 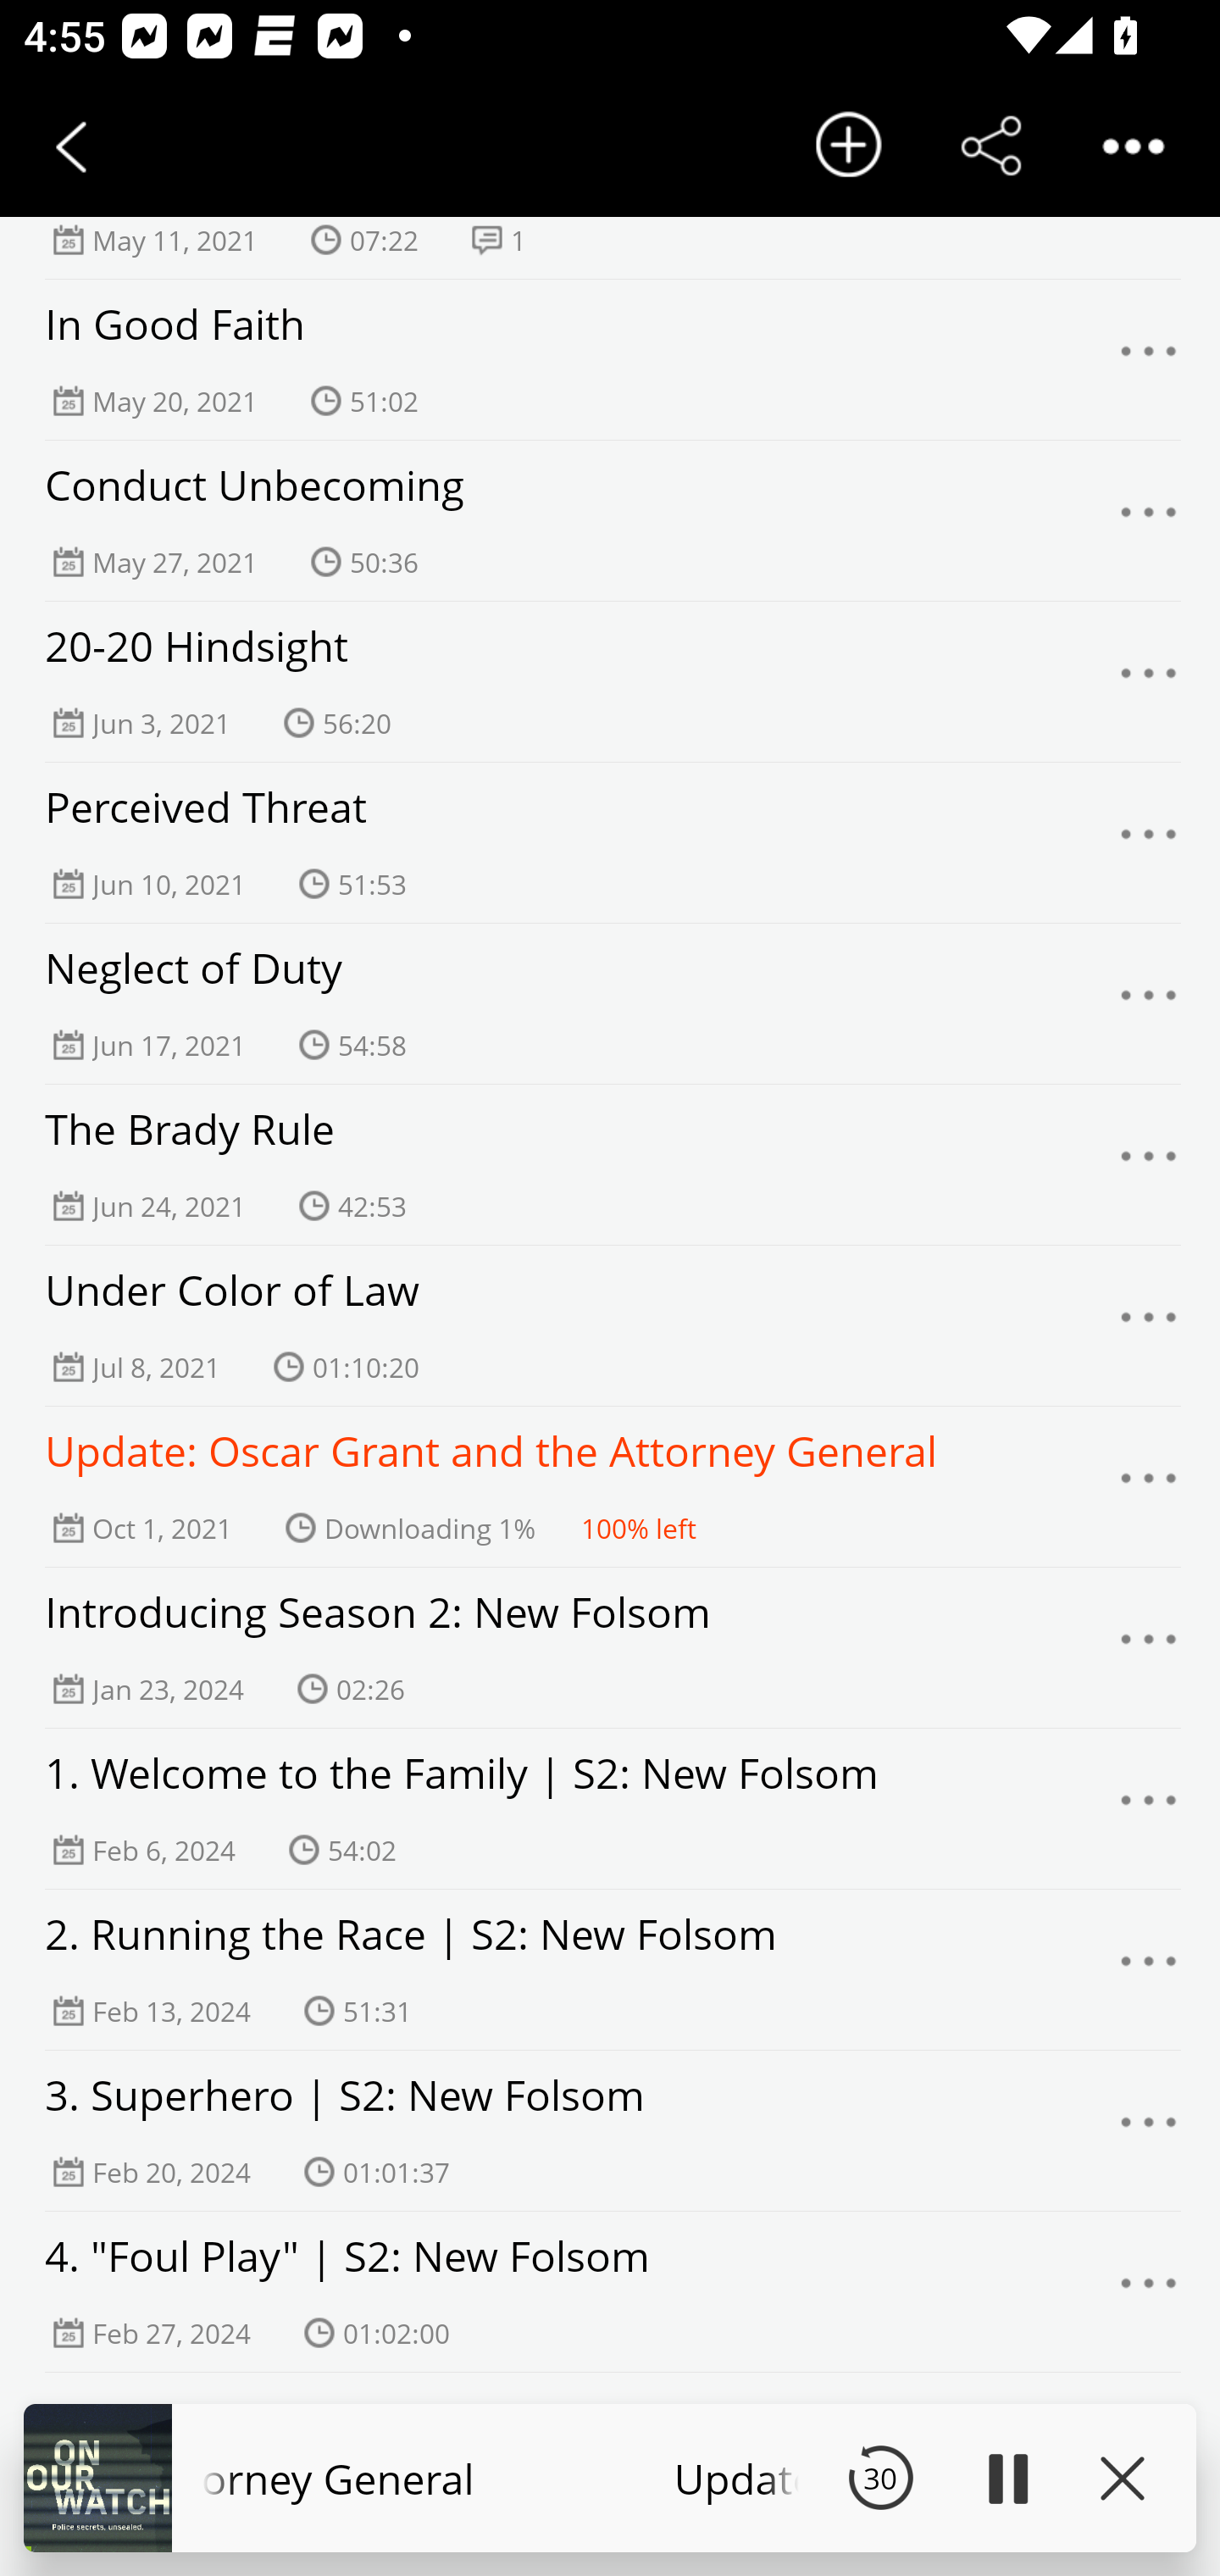 I want to click on Menu, so click(x=1149, y=1325).